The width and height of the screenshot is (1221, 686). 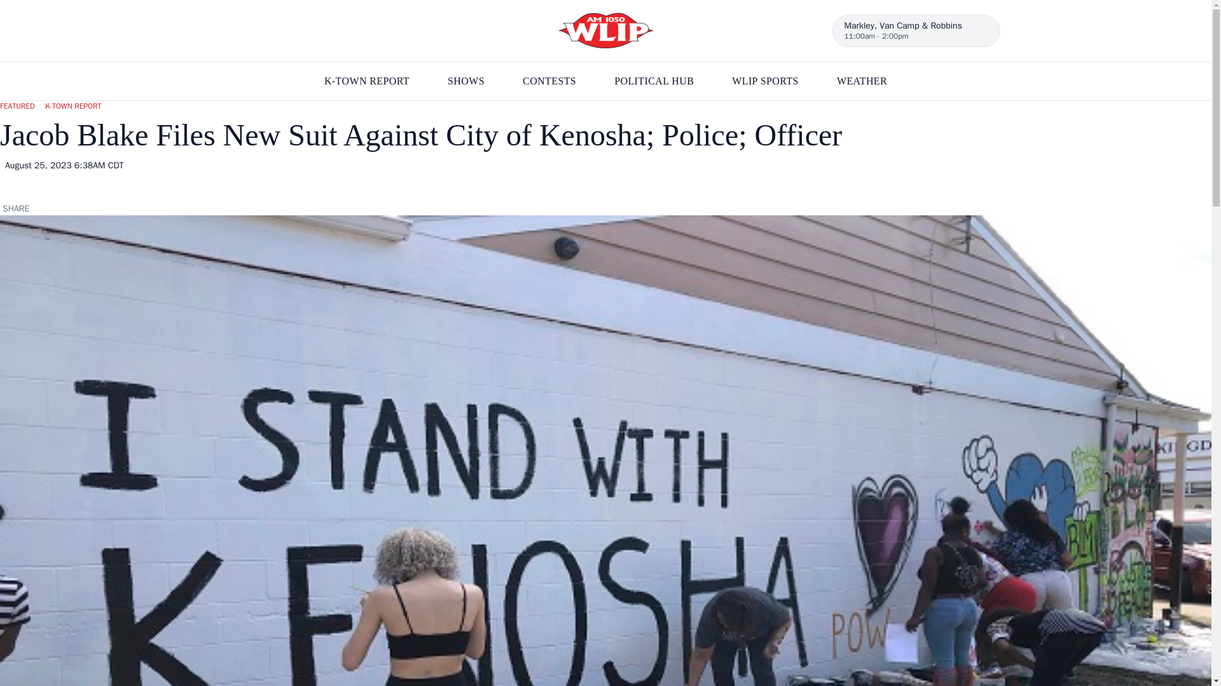 What do you see at coordinates (366, 81) in the screenshot?
I see `K-TOWN REPORT` at bounding box center [366, 81].